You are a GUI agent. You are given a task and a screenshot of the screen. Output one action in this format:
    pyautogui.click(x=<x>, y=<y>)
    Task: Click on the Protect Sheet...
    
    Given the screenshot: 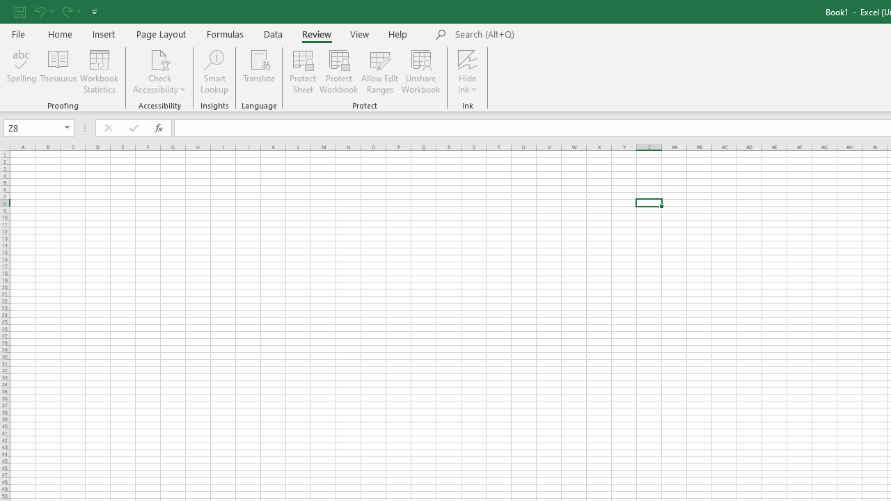 What is the action you would take?
    pyautogui.click(x=302, y=71)
    